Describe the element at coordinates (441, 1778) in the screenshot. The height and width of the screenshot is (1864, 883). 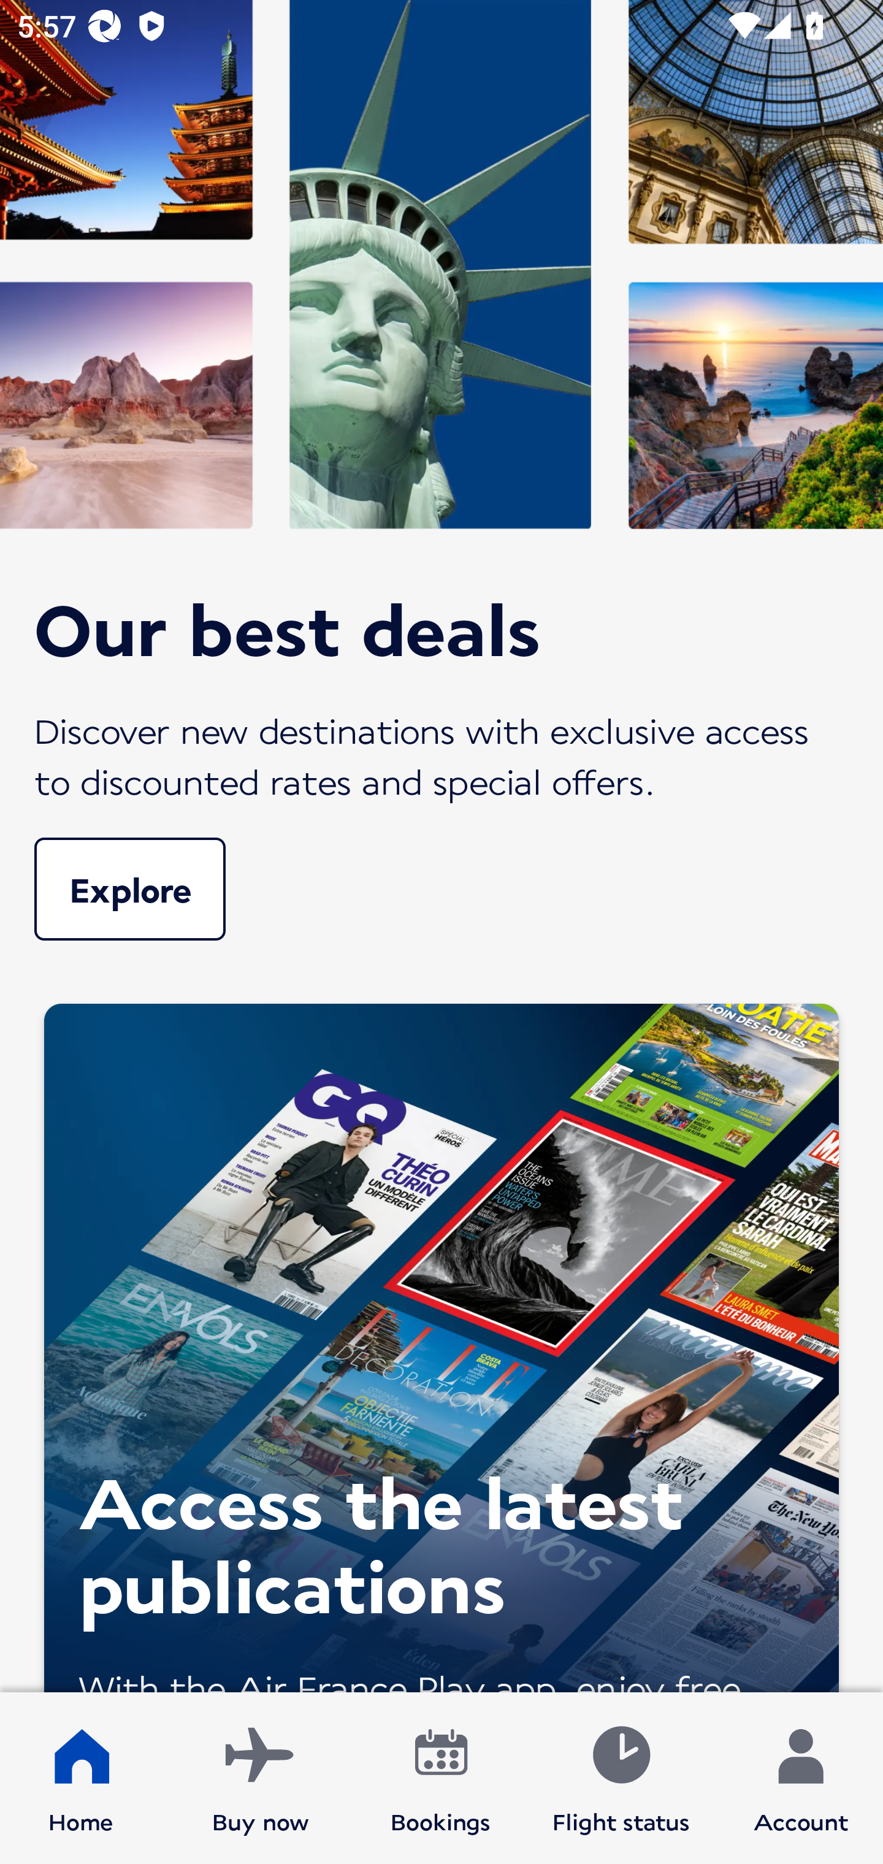
I see `Bookings` at that location.